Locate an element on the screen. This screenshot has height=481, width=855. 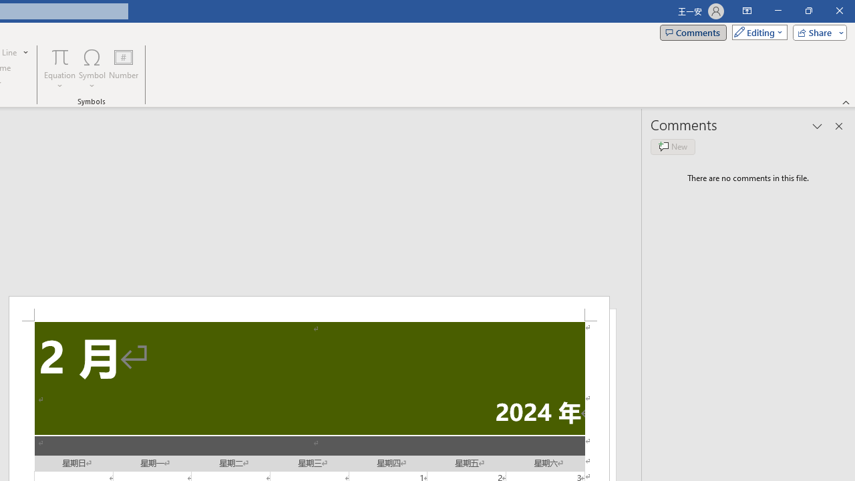
Symbol is located at coordinates (92, 68).